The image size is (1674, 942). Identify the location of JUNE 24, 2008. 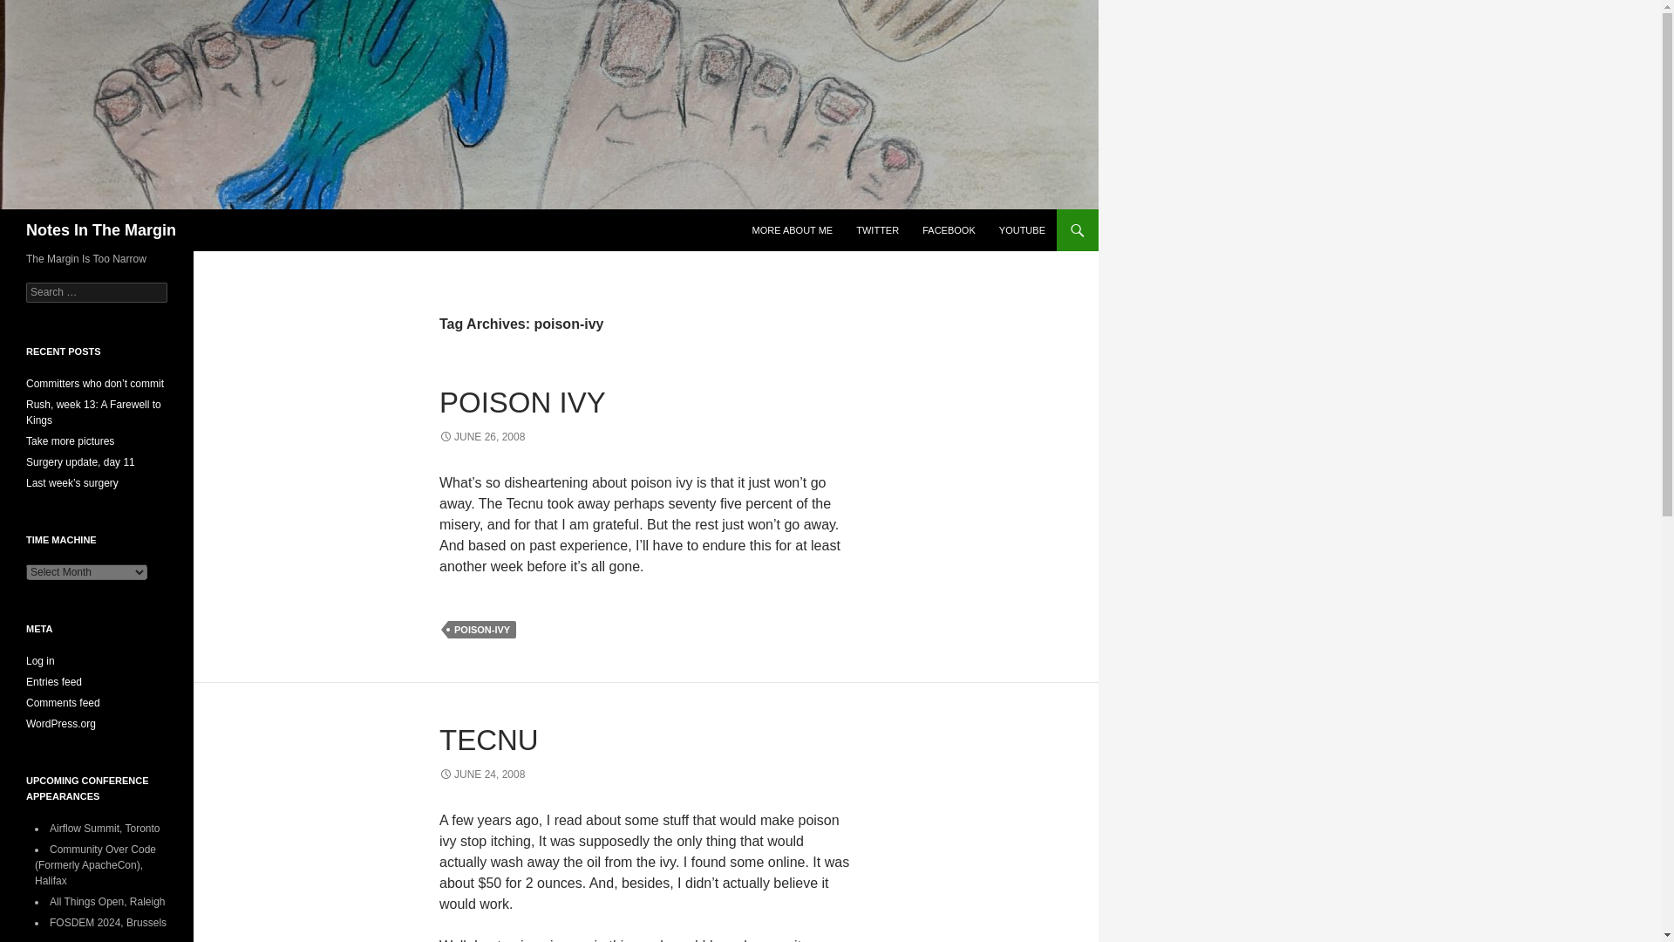
(481, 775).